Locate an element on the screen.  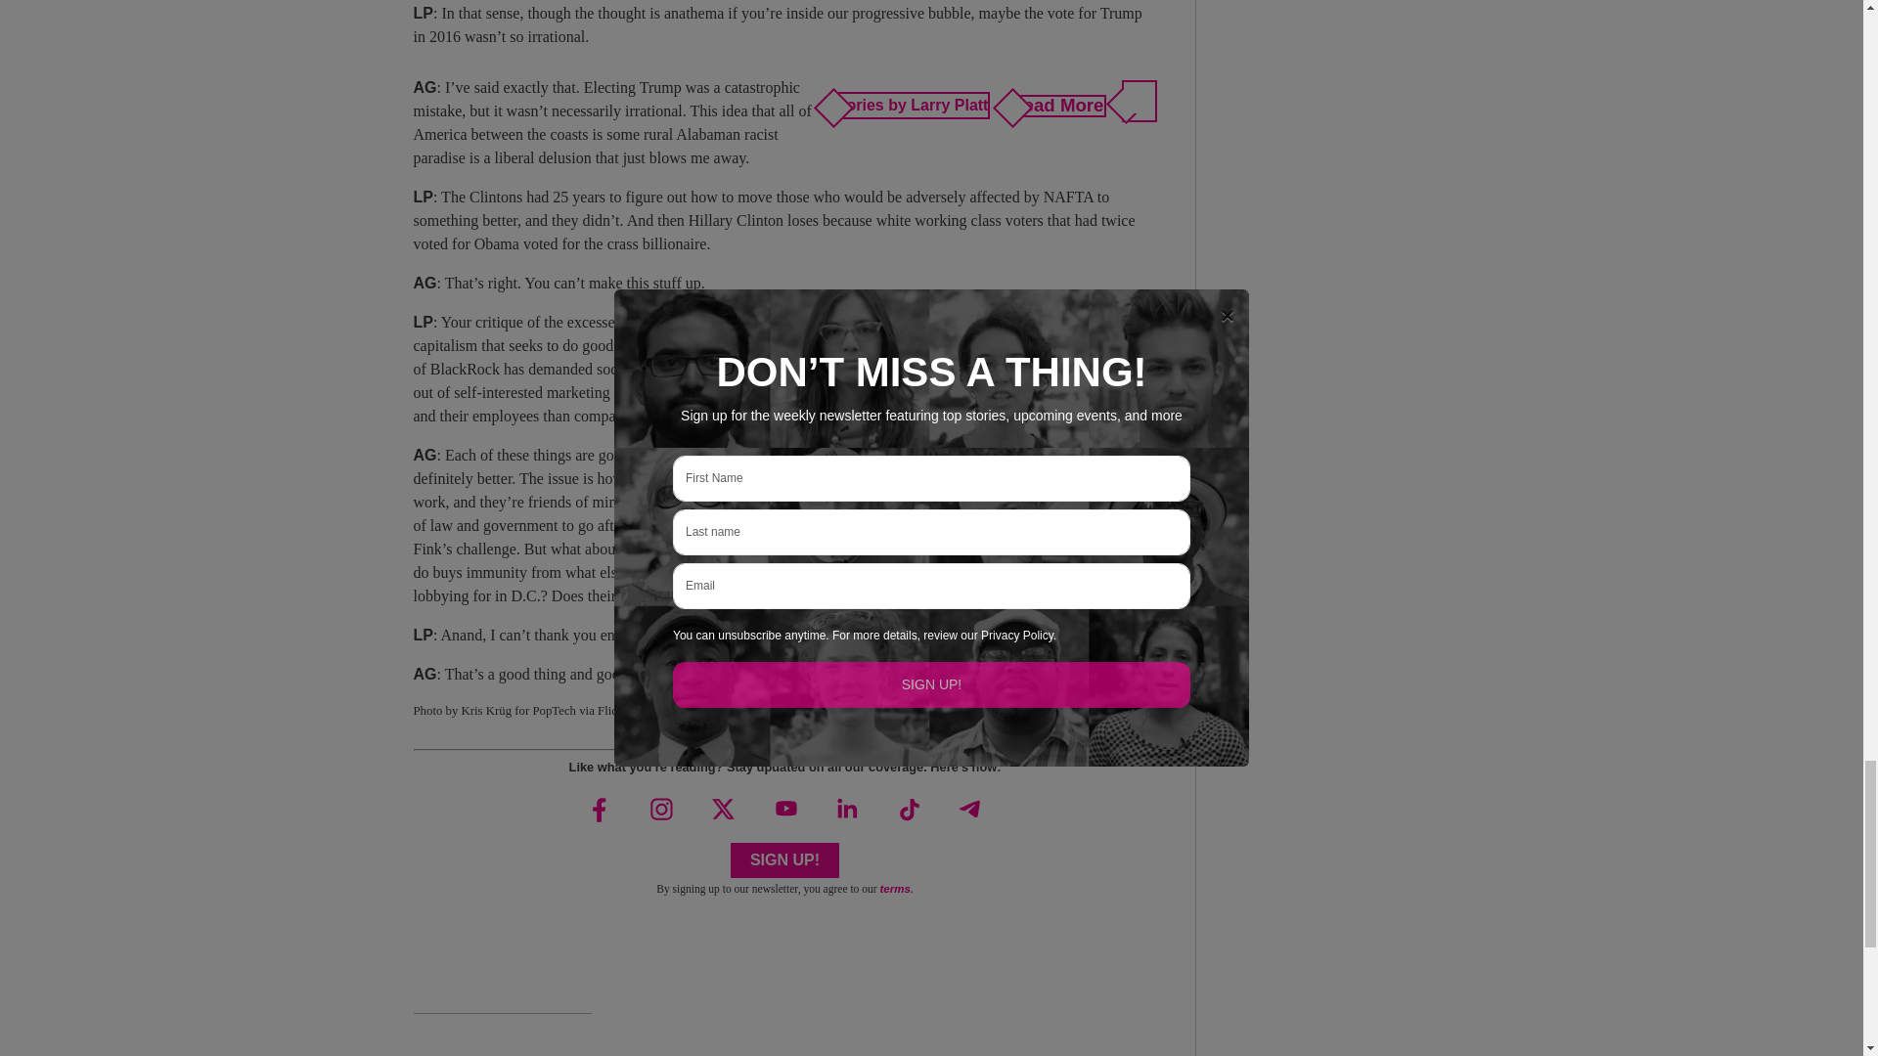
Youtube is located at coordinates (783, 809).